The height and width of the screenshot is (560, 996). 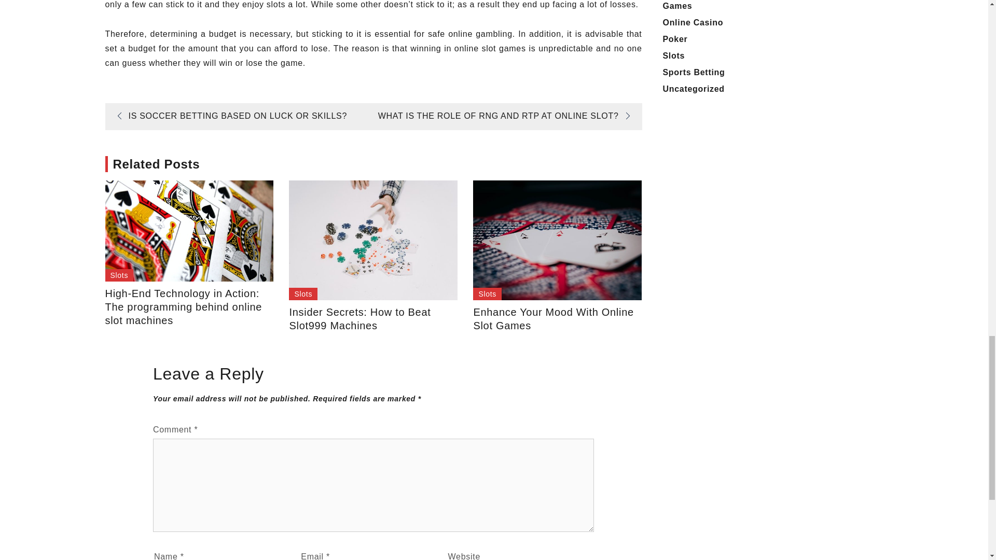 I want to click on IS SOCCER BETTING BASED ON LUCK OR SKILLS?, so click(x=228, y=116).